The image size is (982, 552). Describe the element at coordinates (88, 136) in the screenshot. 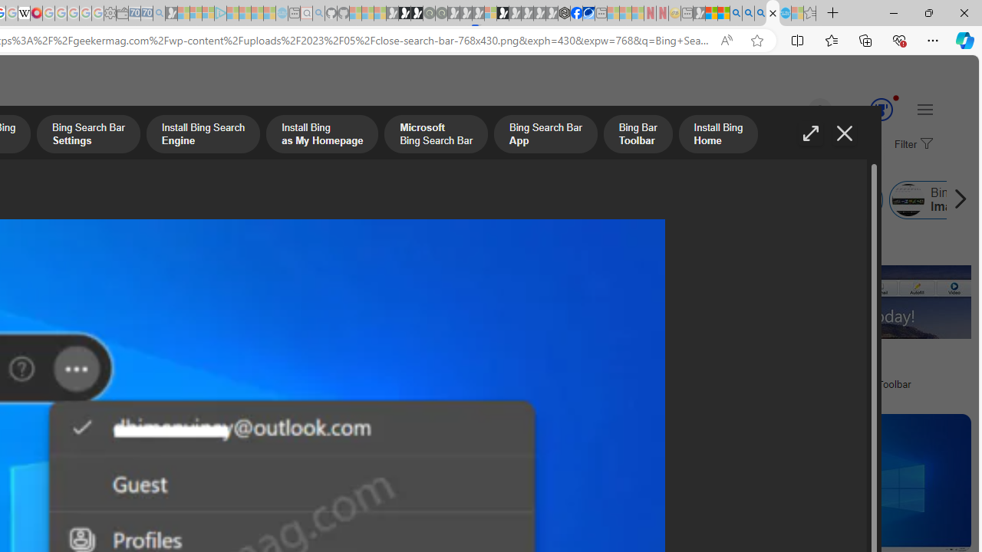

I see `Bing Search Bar Settings` at that location.